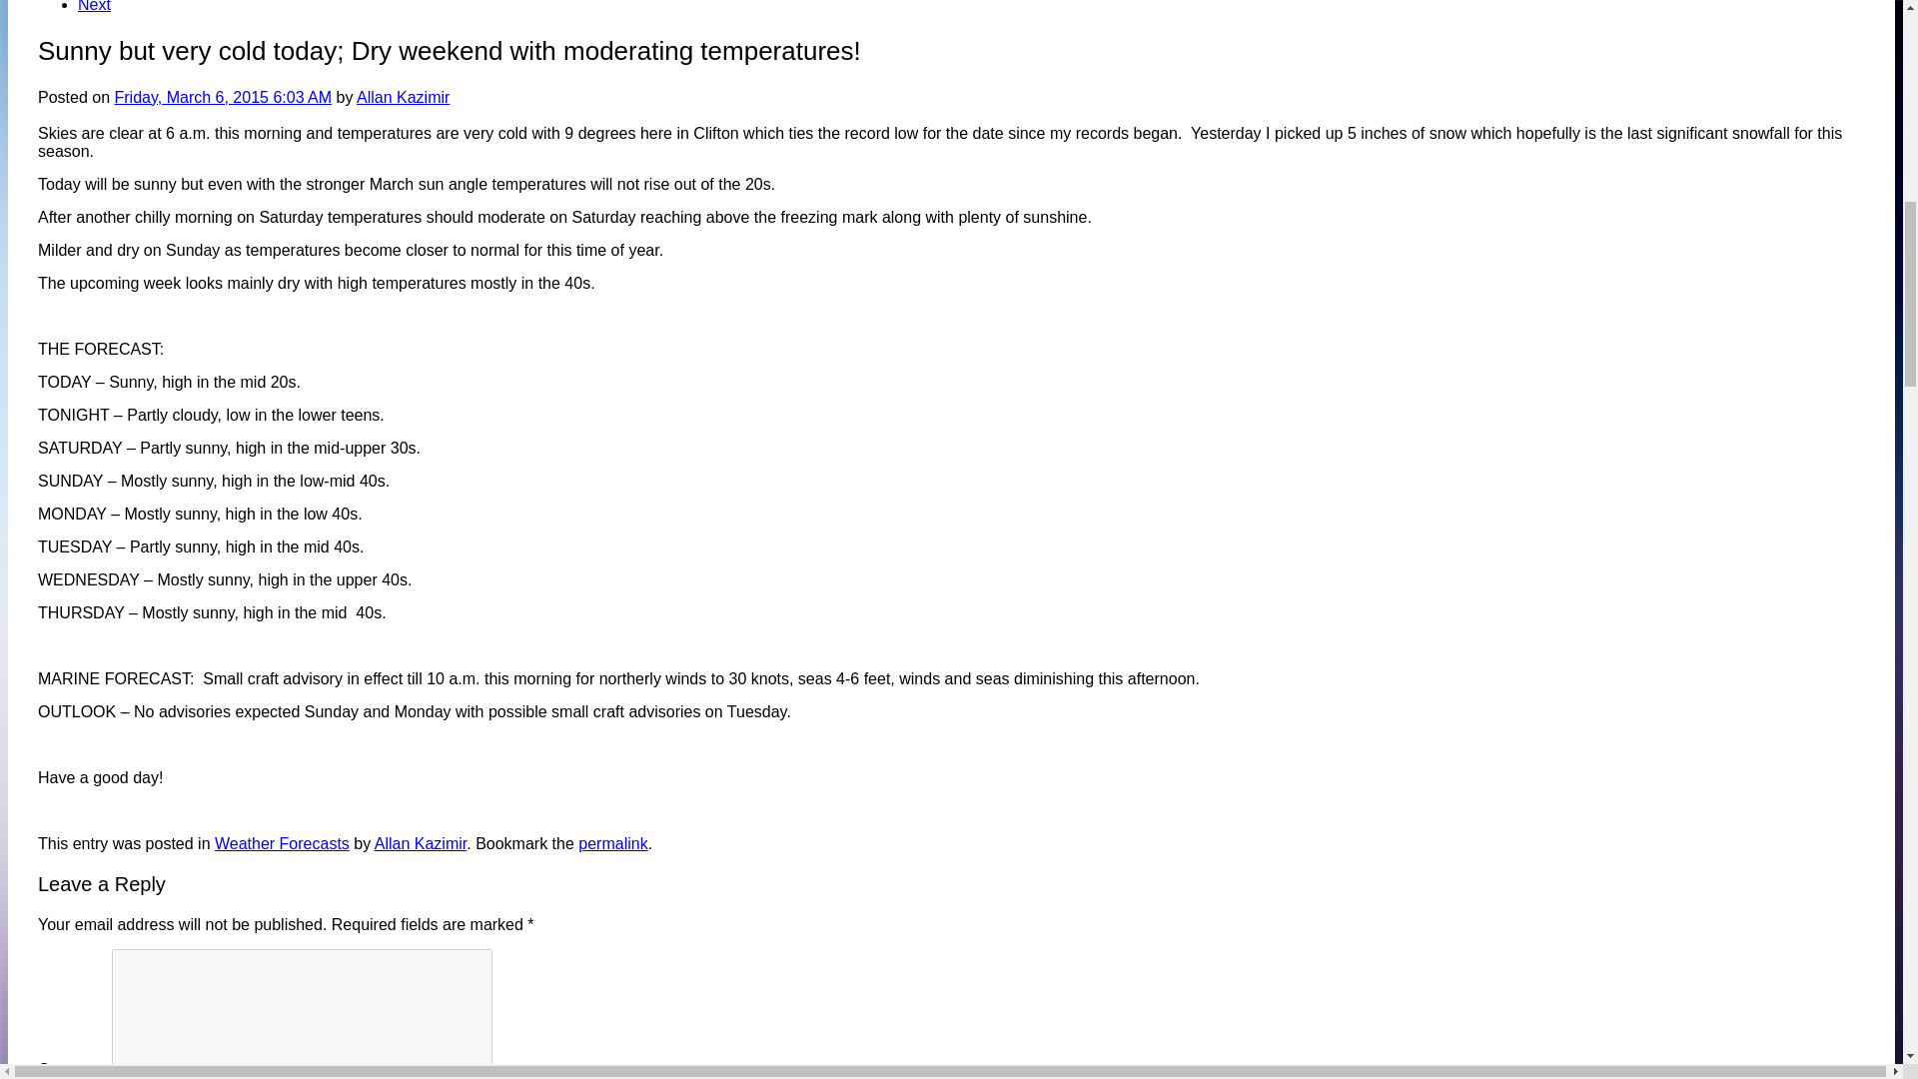  Describe the element at coordinates (403, 96) in the screenshot. I see `Allan Kazimir` at that location.